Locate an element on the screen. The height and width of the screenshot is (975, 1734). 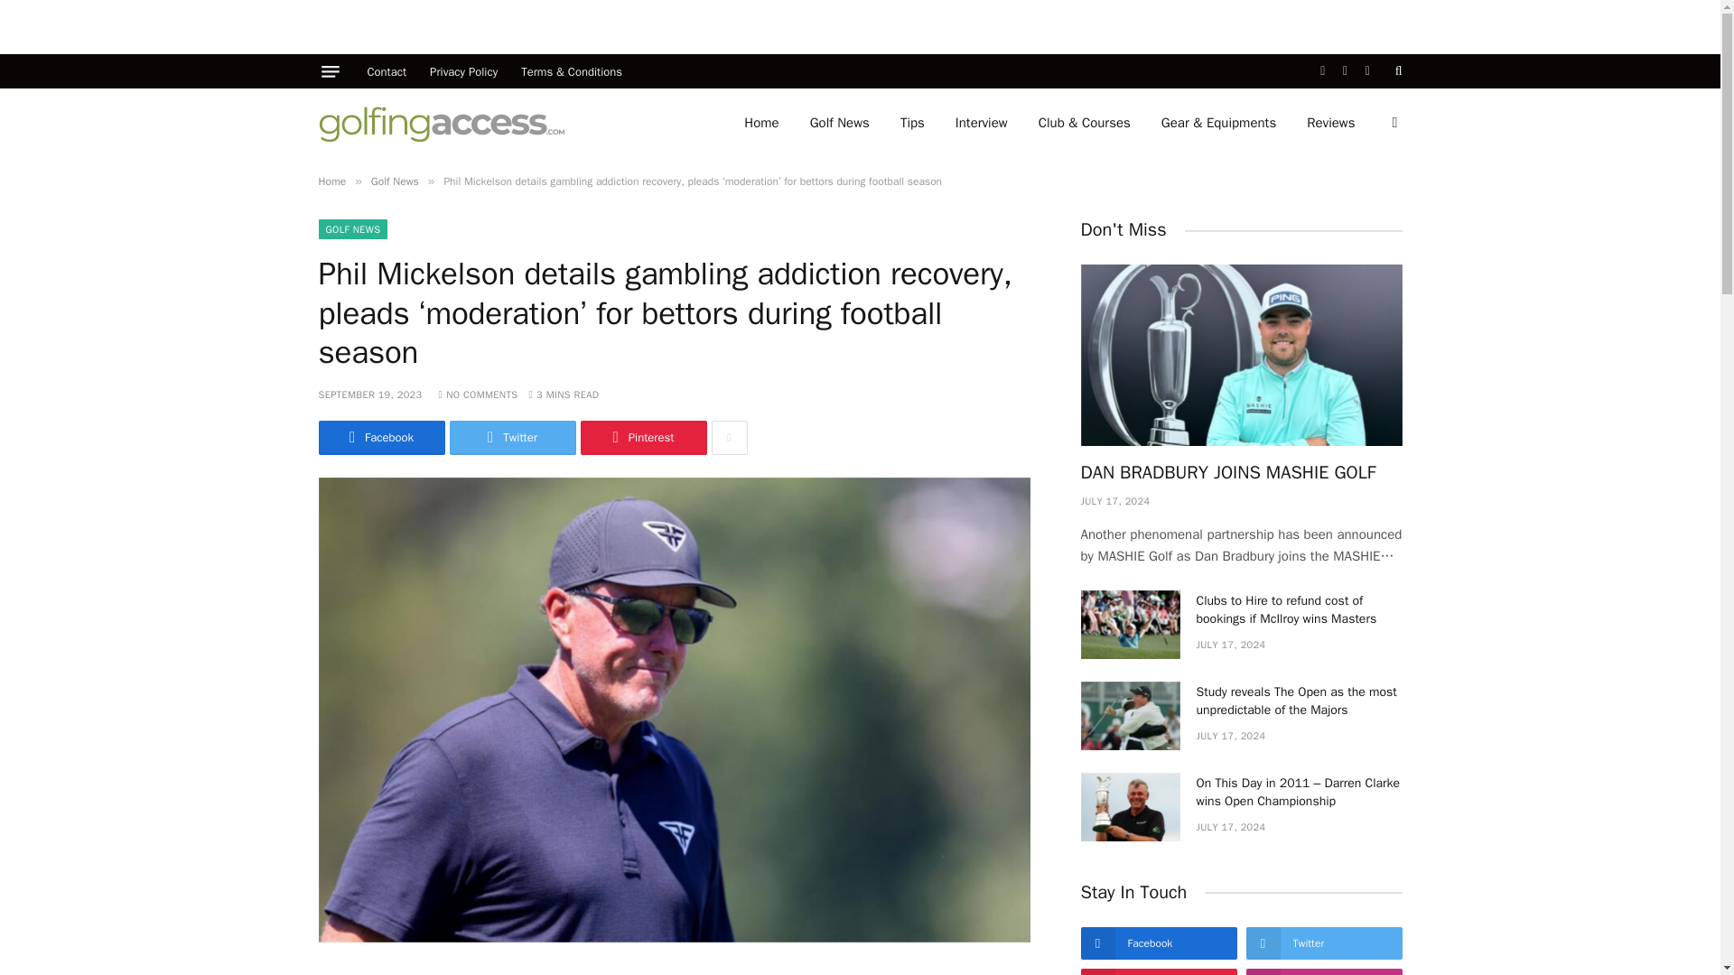
Golf News is located at coordinates (839, 123).